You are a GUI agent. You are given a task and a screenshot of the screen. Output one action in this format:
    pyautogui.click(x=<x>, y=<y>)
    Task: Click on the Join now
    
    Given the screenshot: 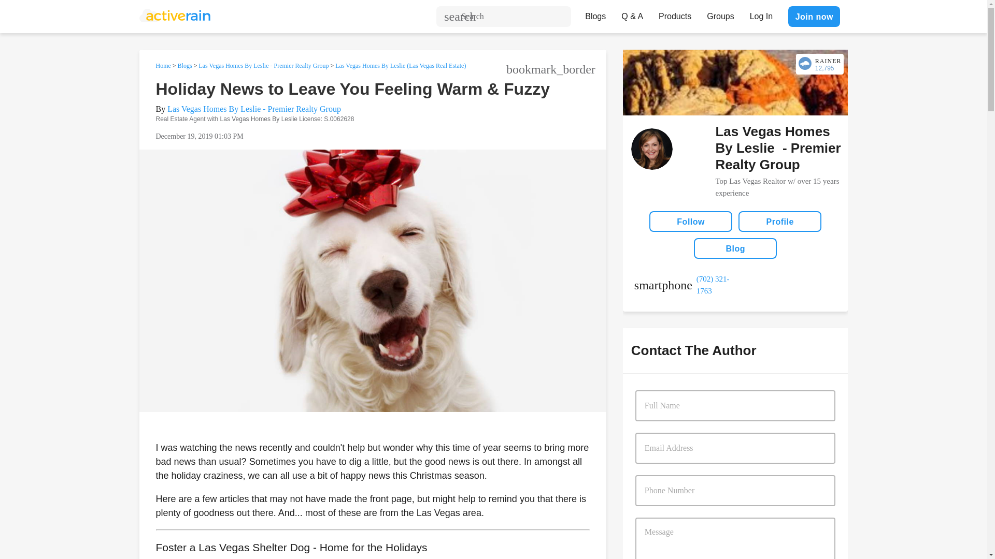 What is the action you would take?
    pyautogui.click(x=814, y=16)
    